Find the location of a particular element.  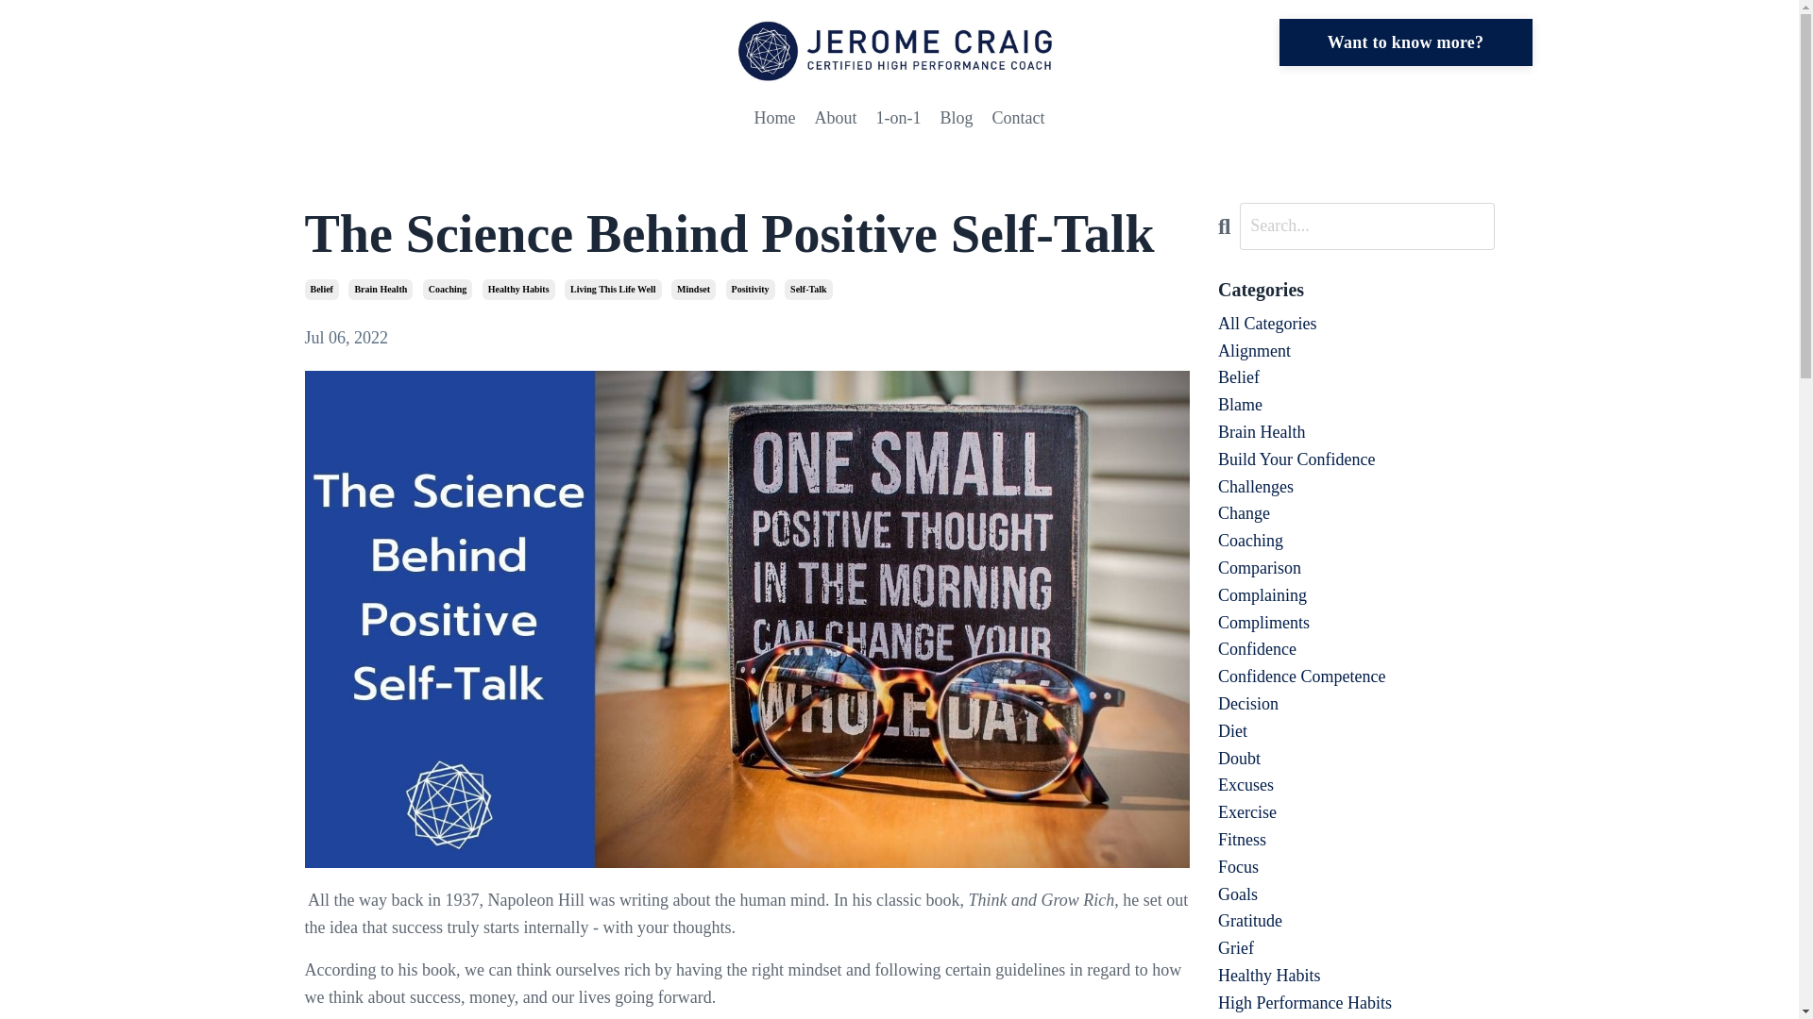

Living This Life Well is located at coordinates (612, 289).